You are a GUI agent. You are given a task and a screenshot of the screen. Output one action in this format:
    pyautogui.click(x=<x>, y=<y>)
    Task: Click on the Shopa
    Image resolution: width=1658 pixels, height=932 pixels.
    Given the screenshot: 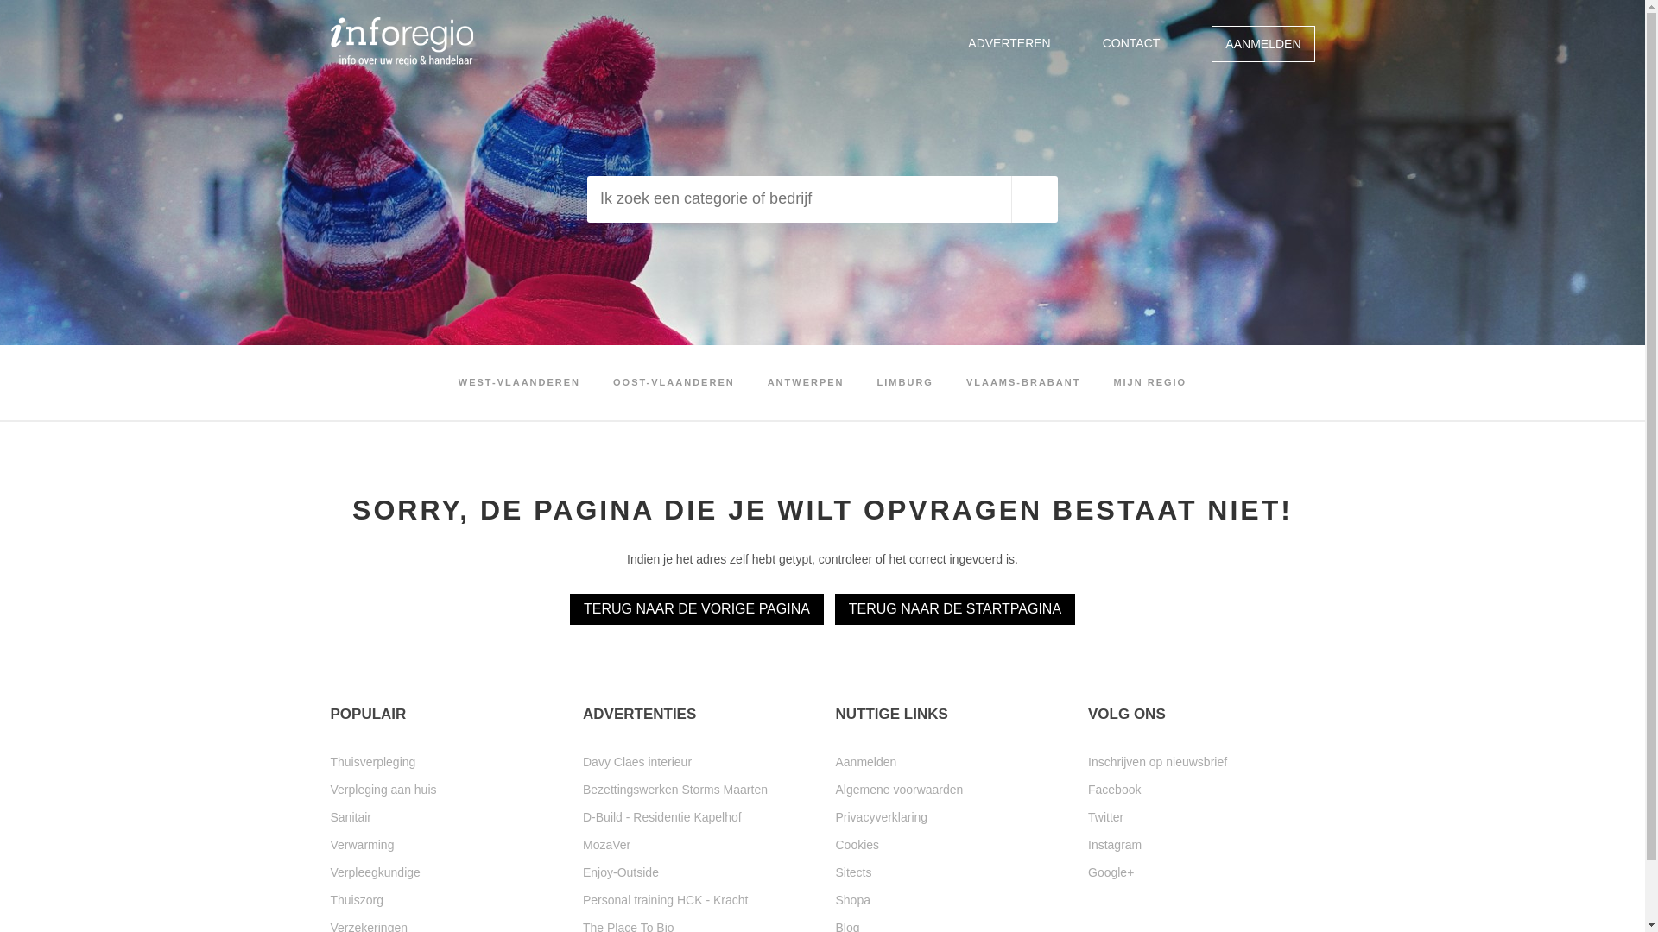 What is the action you would take?
    pyautogui.click(x=950, y=900)
    